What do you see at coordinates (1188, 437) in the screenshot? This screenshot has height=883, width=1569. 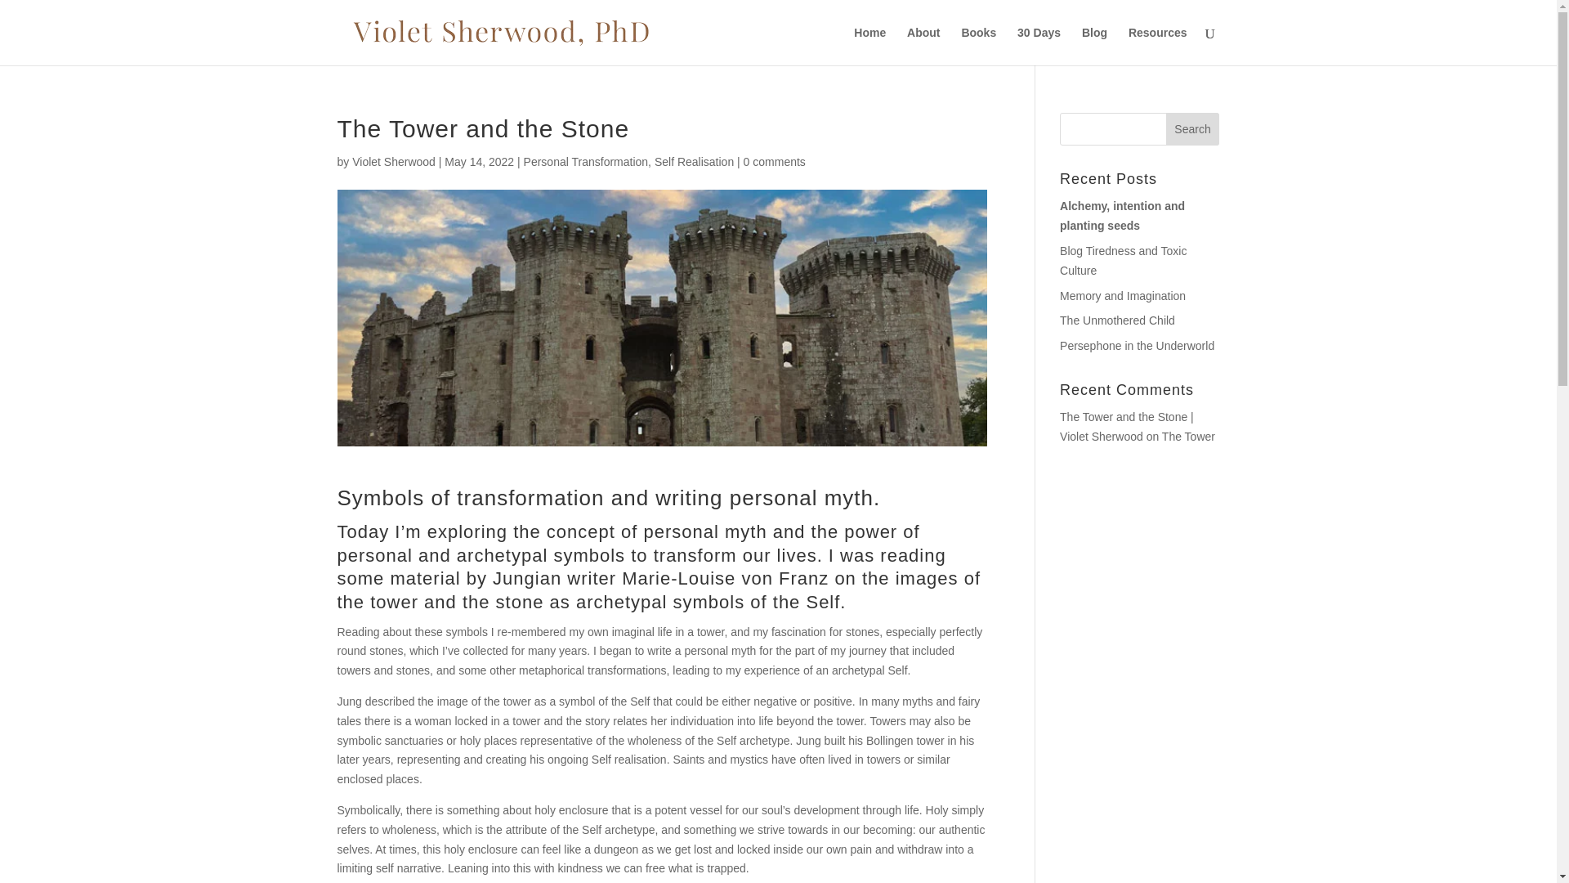 I see `The Tower` at bounding box center [1188, 437].